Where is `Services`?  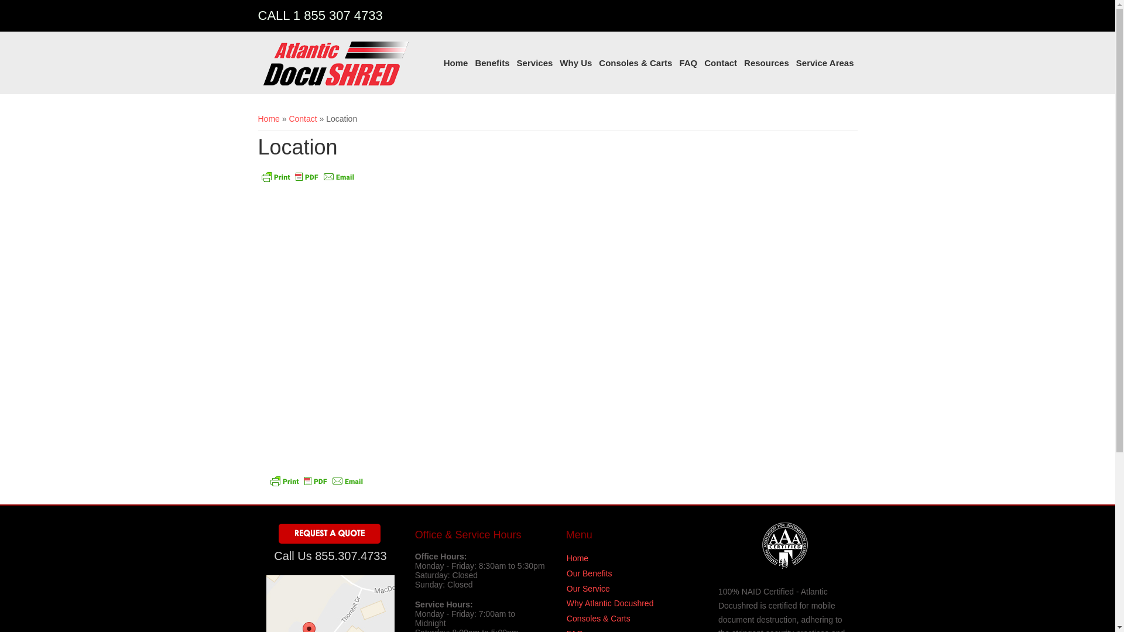
Services is located at coordinates (535, 63).